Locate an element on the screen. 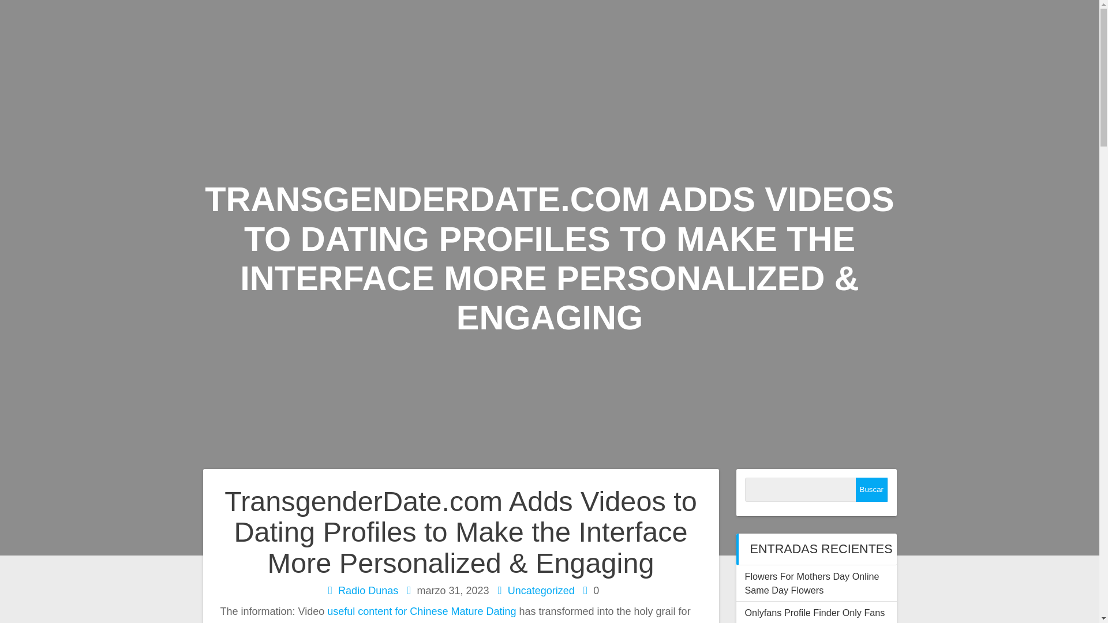 The image size is (1108, 623). MULTIMEDIA is located at coordinates (525, 79).